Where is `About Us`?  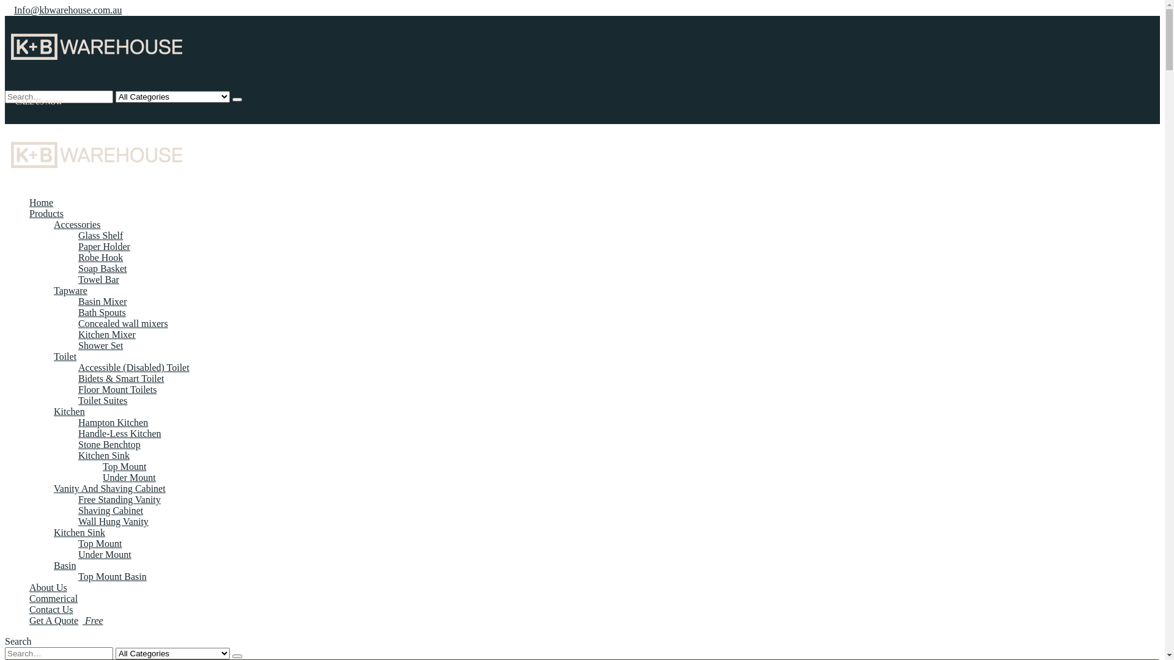
About Us is located at coordinates (48, 649).